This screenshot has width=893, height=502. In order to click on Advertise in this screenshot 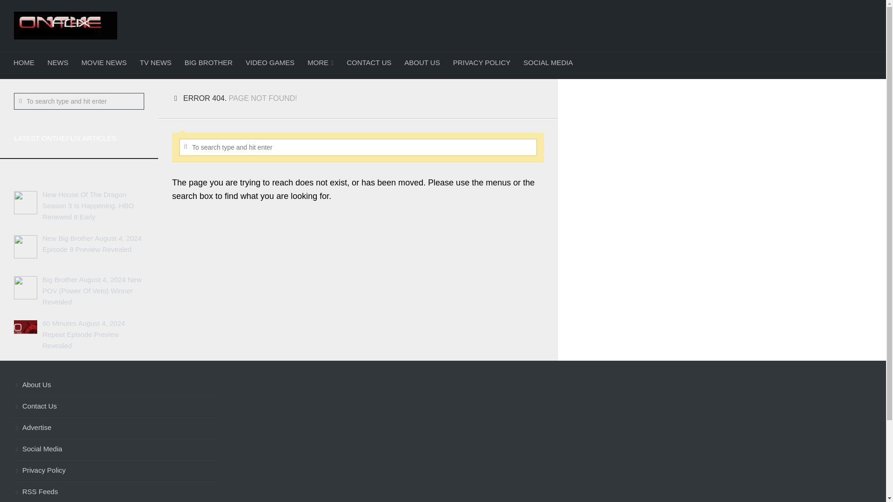, I will do `click(115, 428)`.